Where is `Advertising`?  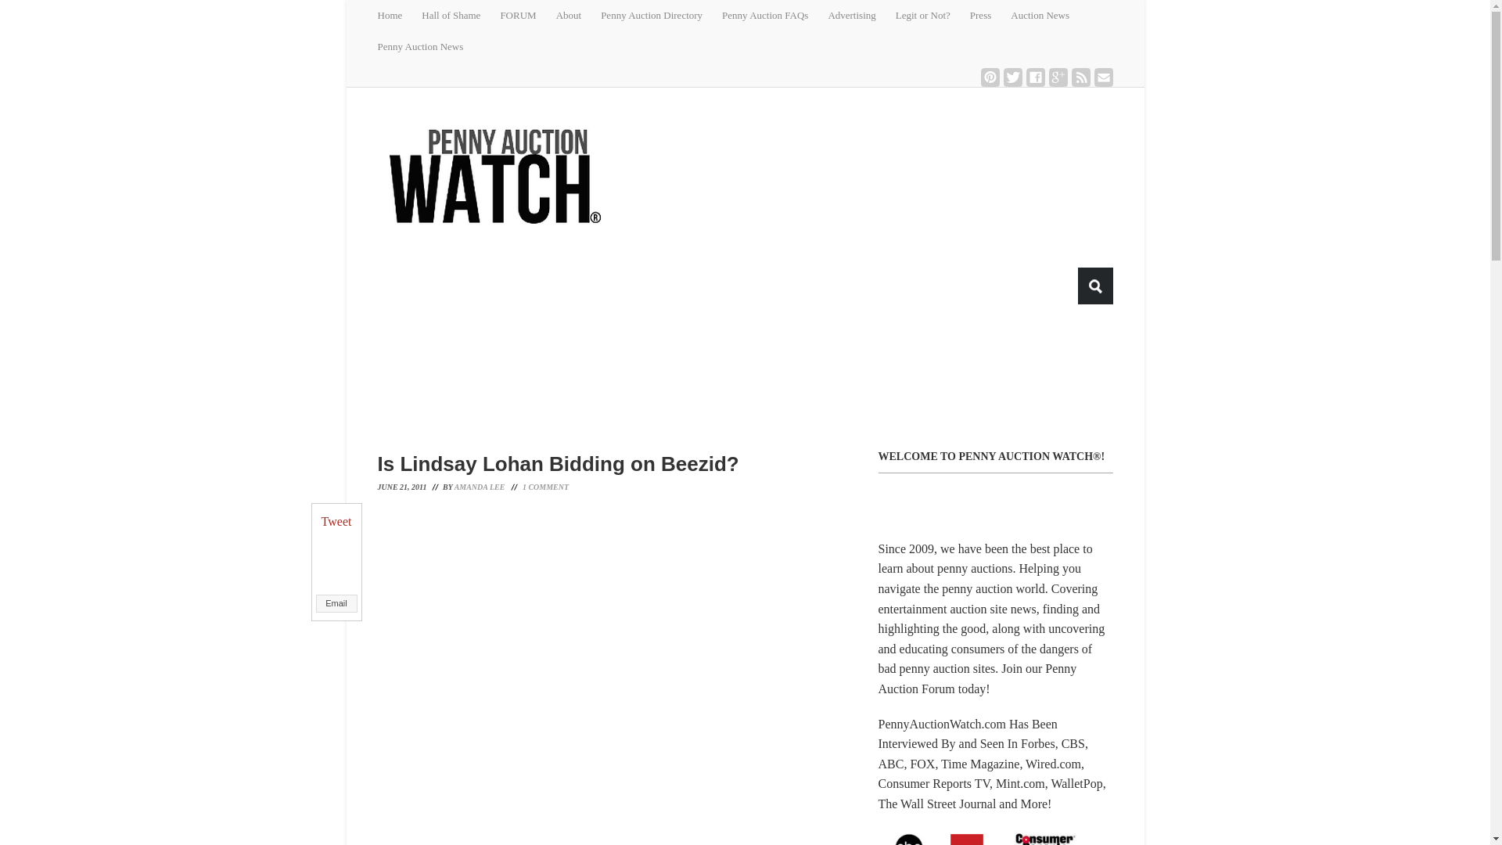
Advertising is located at coordinates (861, 16).